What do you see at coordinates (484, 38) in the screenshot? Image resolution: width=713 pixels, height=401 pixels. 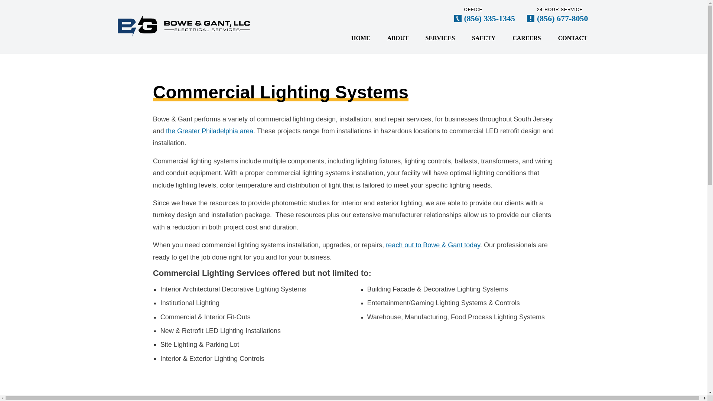 I see `SAFETY` at bounding box center [484, 38].